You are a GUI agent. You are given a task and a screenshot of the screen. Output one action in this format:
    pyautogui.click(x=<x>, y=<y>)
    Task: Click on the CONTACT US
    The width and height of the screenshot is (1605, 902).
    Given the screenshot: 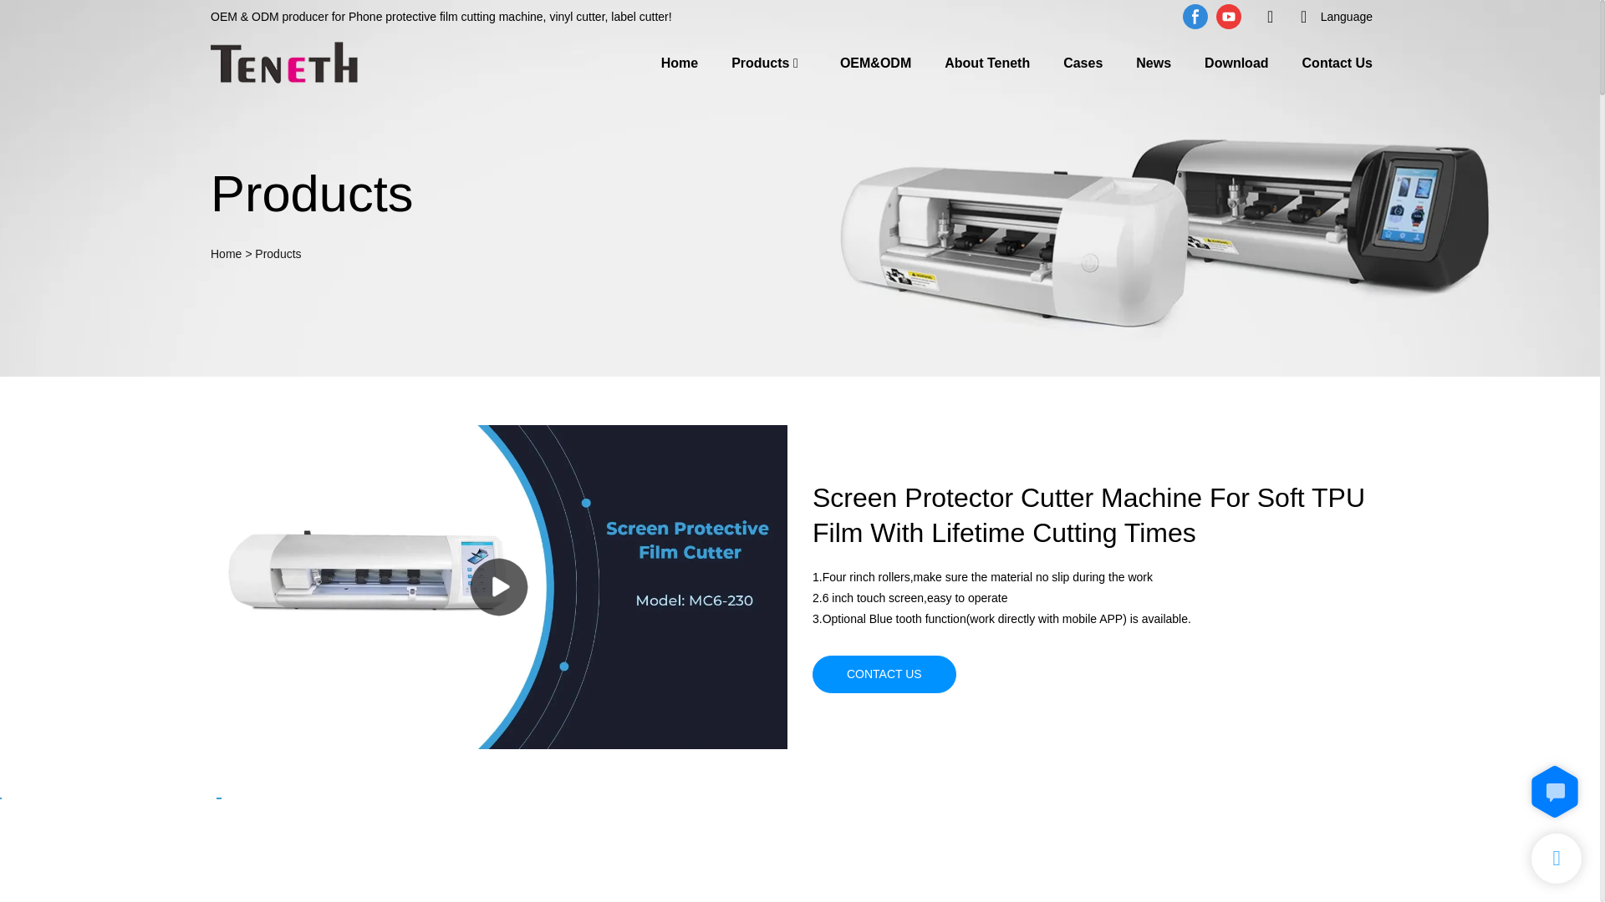 What is the action you would take?
    pyautogui.click(x=884, y=674)
    